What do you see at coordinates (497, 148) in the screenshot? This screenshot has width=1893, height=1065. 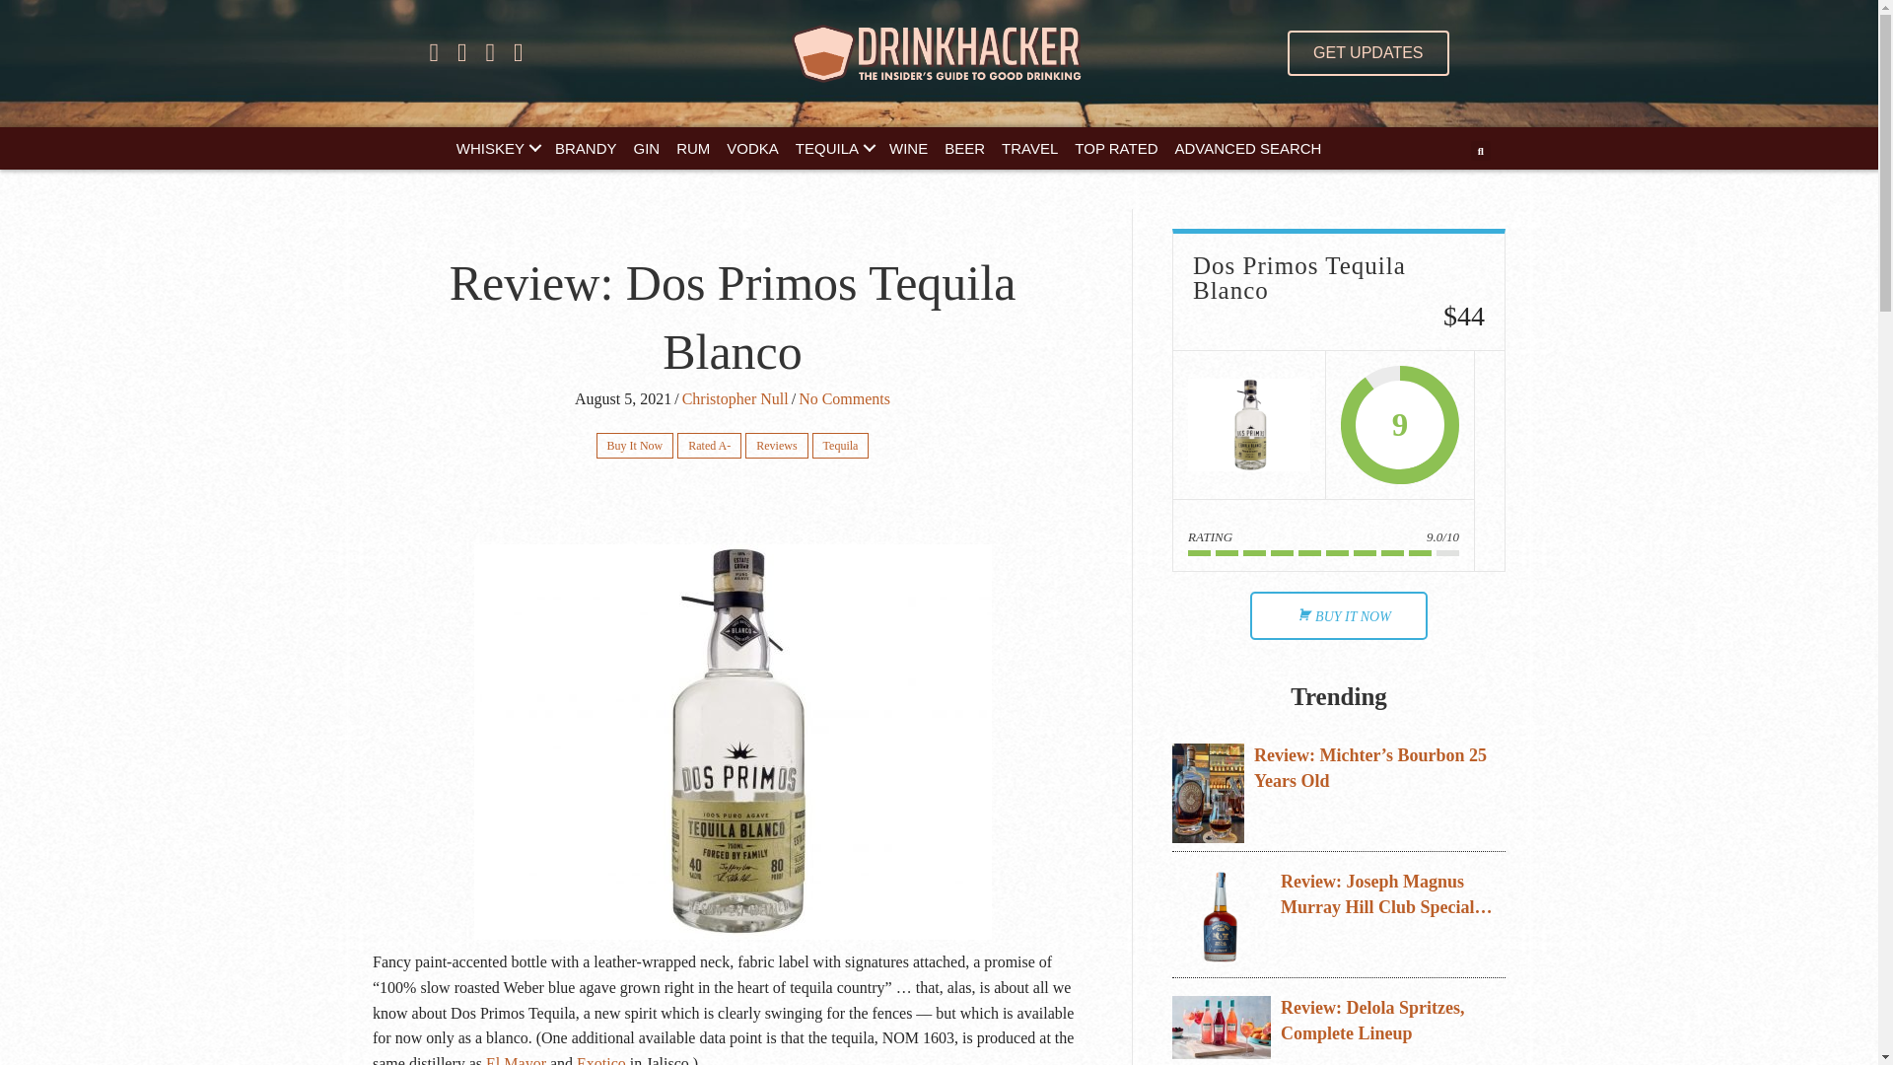 I see `WHISKEY` at bounding box center [497, 148].